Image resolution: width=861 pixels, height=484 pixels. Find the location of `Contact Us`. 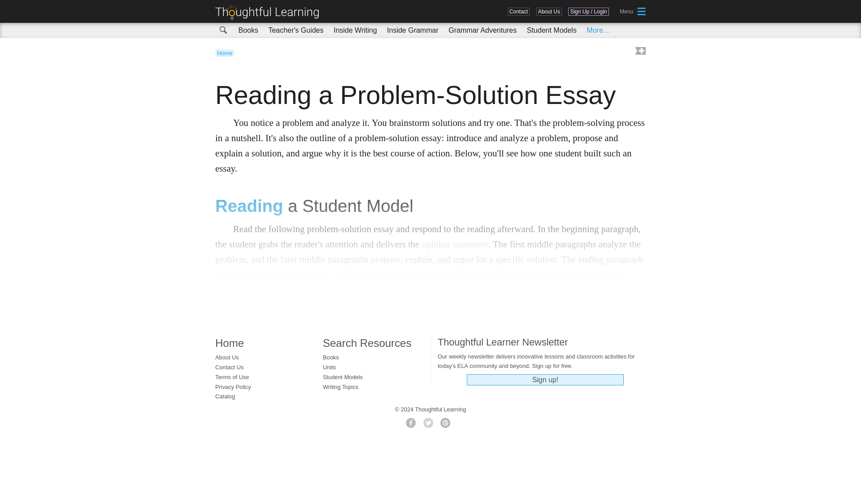

Contact Us is located at coordinates (518, 12).